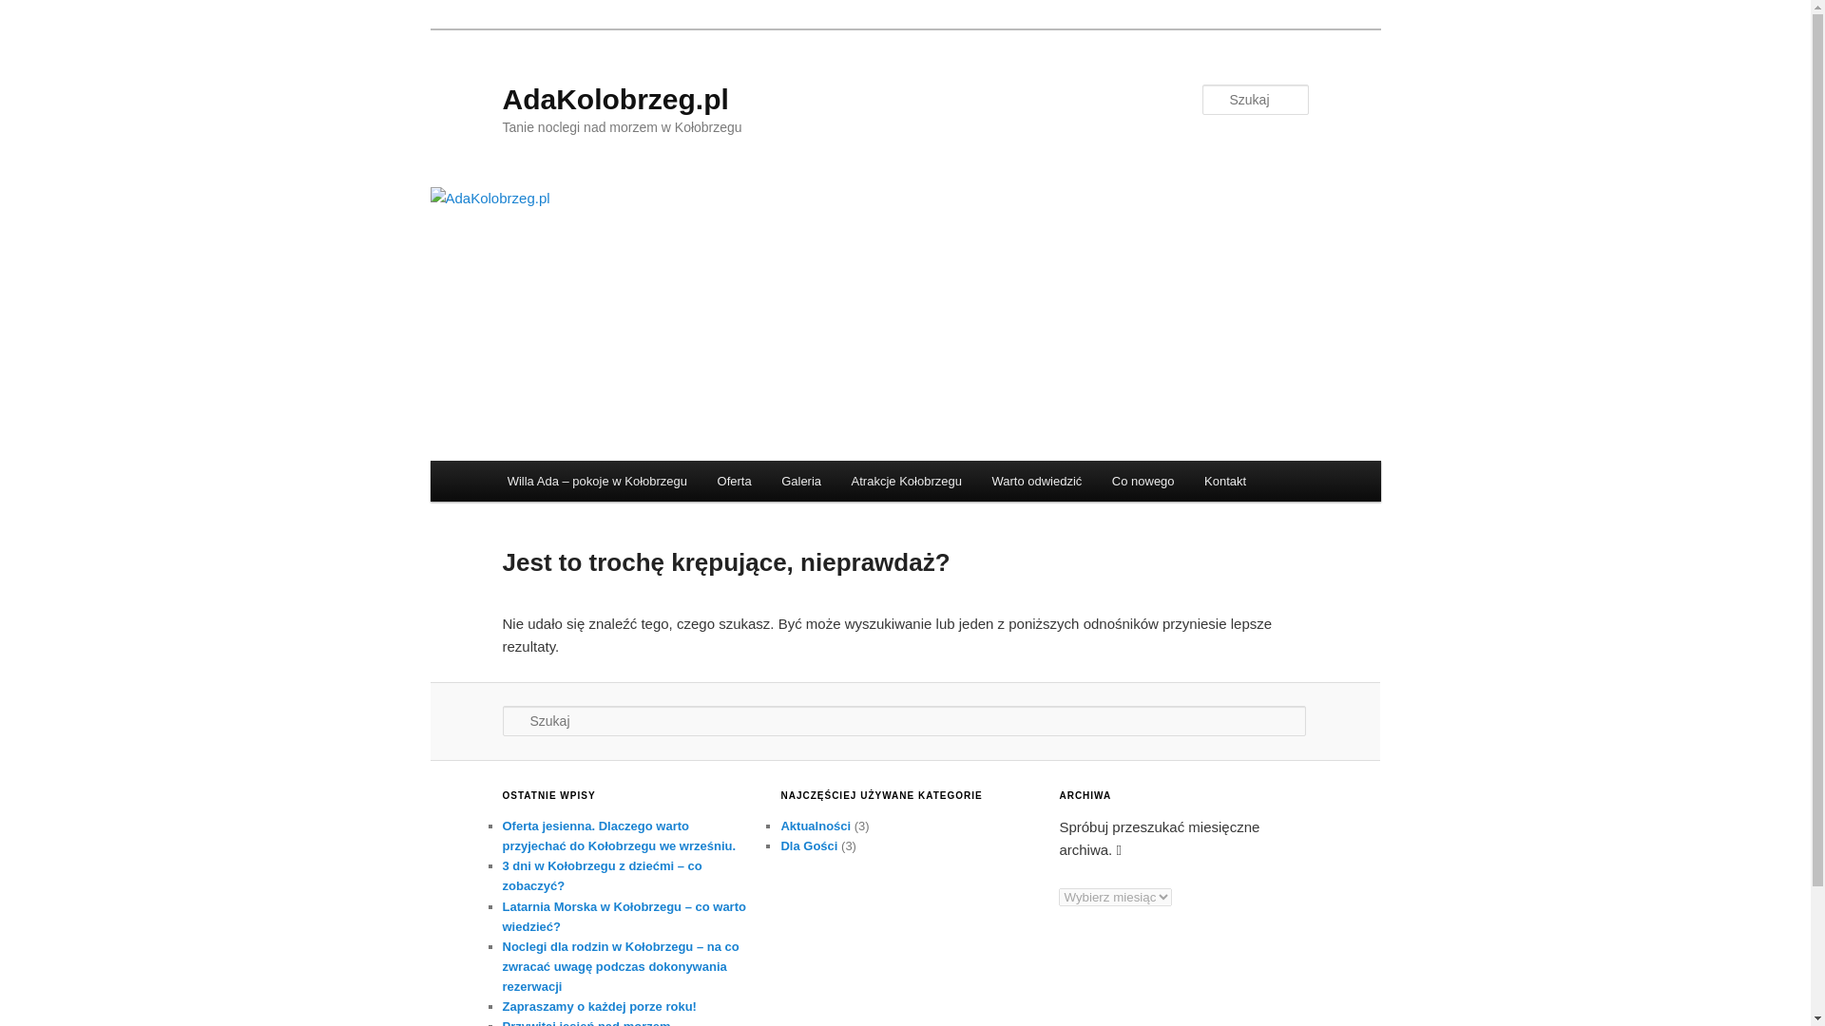 The height and width of the screenshot is (1026, 1825). I want to click on Kontakt, so click(1224, 481).